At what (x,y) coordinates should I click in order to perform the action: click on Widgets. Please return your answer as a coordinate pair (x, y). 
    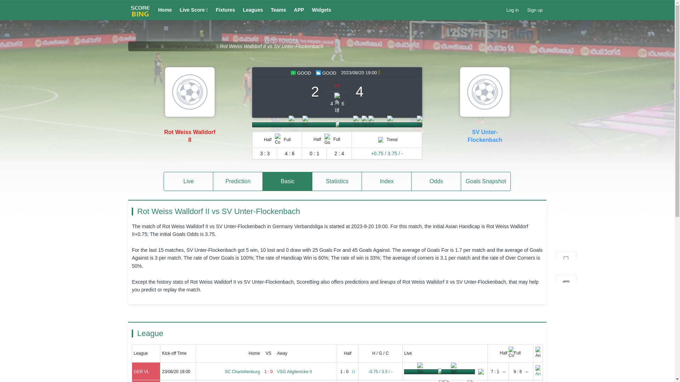
    Looking at the image, I should click on (322, 10).